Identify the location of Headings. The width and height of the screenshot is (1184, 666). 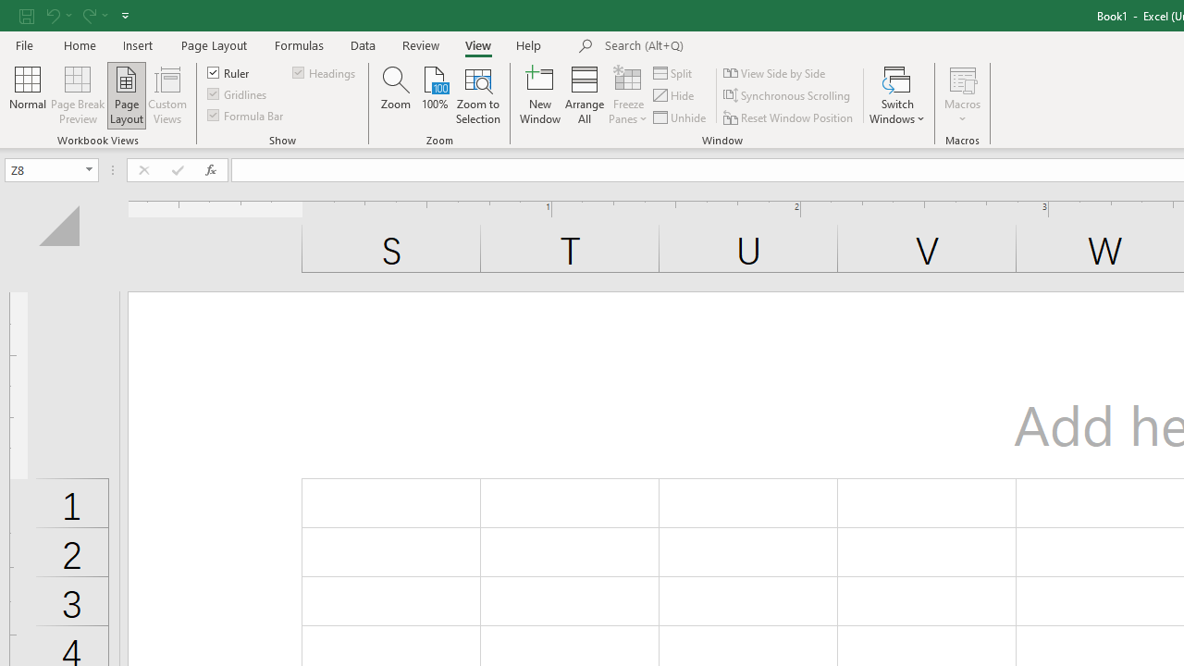
(326, 72).